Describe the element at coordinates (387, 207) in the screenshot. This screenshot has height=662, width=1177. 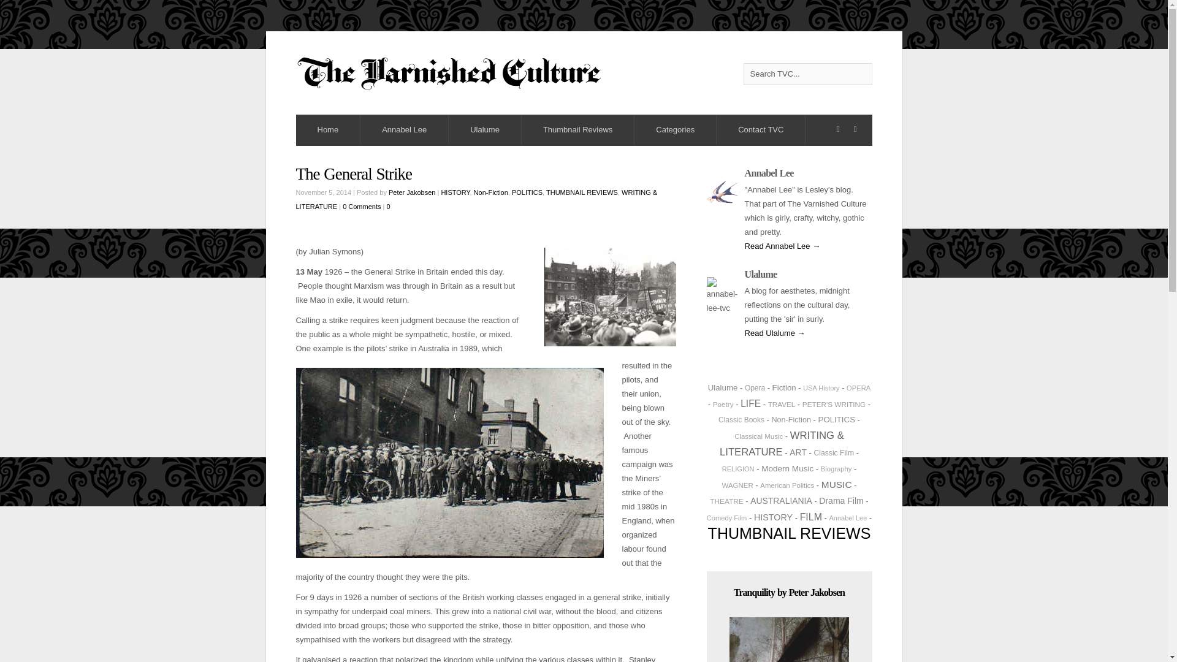
I see `Like this` at that location.